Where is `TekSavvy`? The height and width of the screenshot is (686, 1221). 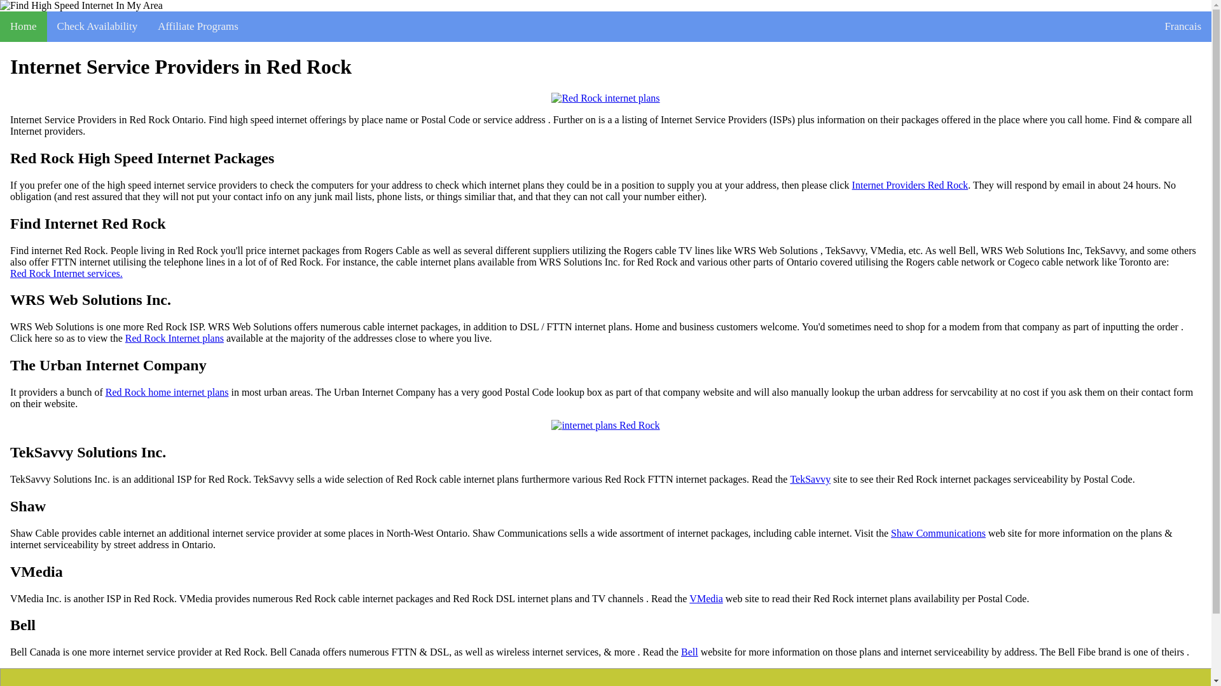 TekSavvy is located at coordinates (810, 479).